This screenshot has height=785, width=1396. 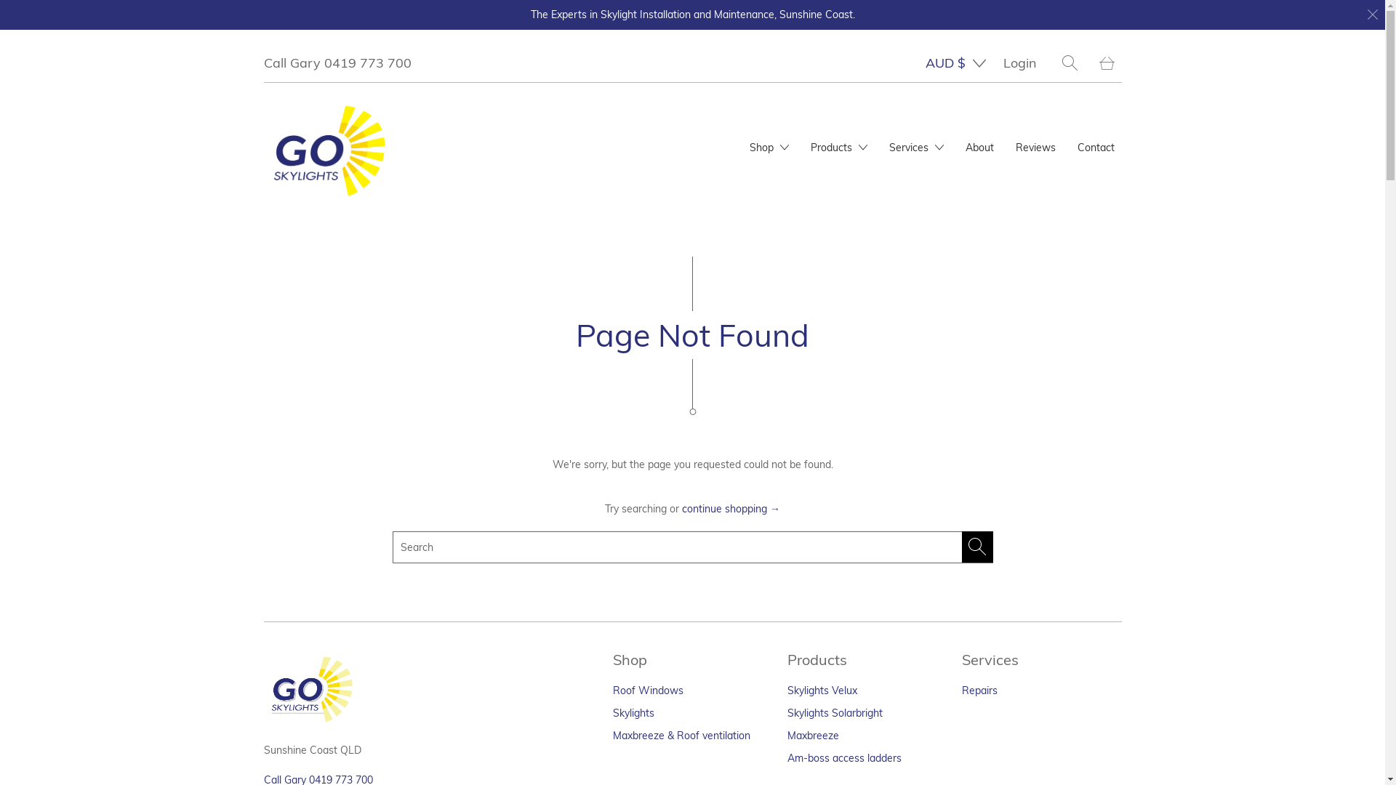 What do you see at coordinates (951, 582) in the screenshot?
I see `BSD` at bounding box center [951, 582].